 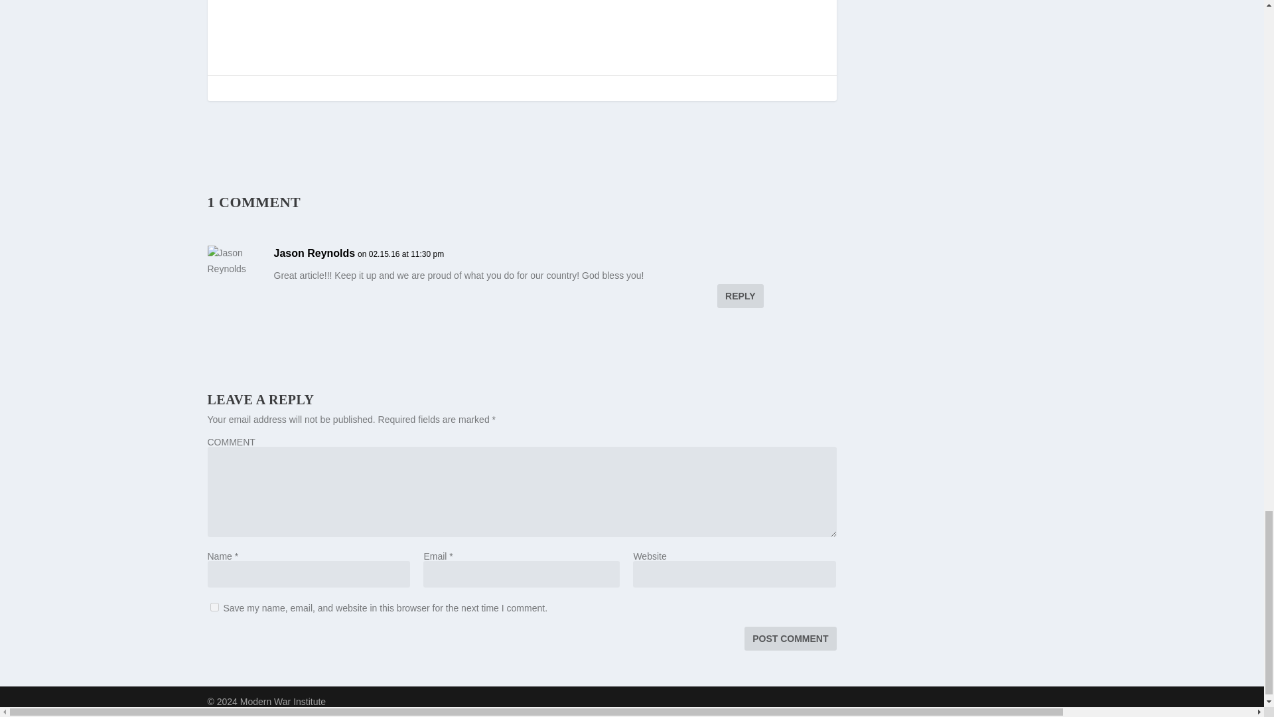 What do you see at coordinates (214, 607) in the screenshot?
I see `yes` at bounding box center [214, 607].